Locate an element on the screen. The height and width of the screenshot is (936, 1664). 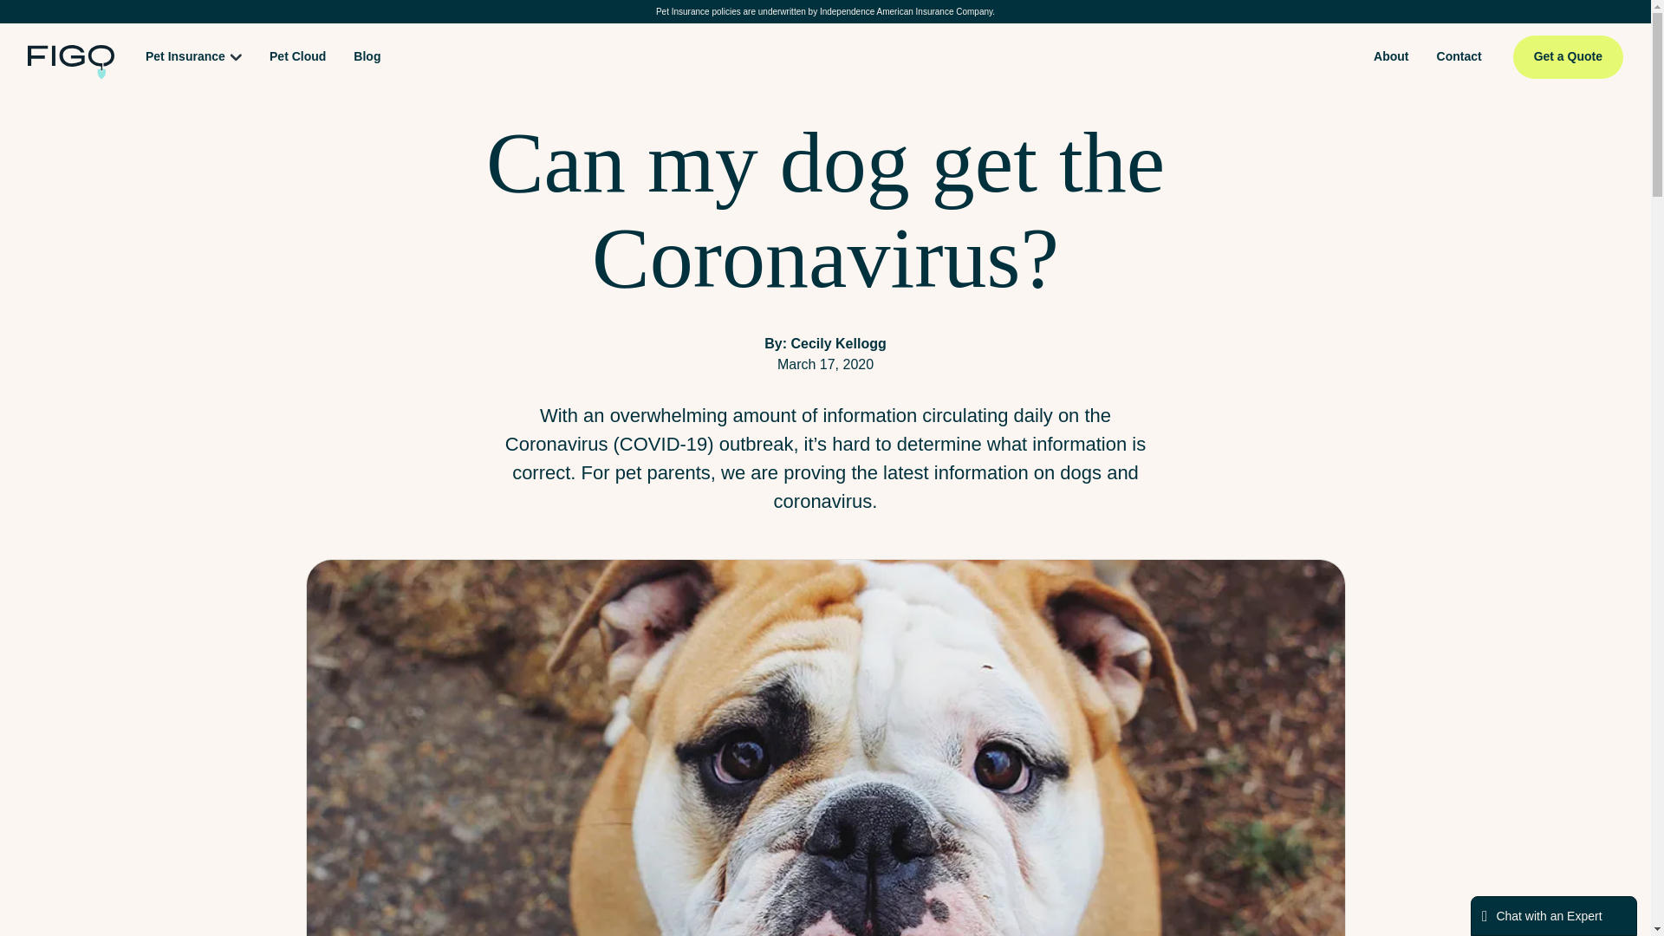
Pet Insurance is located at coordinates (185, 61).